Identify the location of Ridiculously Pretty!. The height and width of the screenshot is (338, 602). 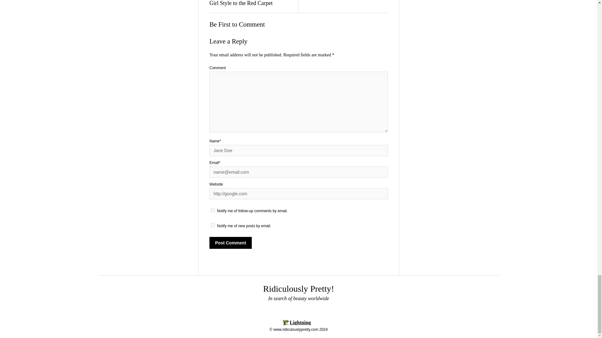
(298, 289).